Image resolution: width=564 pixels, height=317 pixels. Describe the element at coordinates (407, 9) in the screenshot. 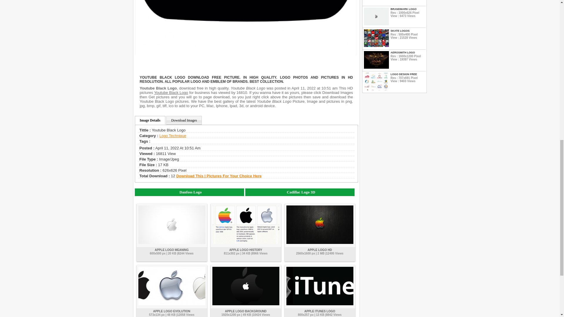

I see `BRANDMARK LOGO` at that location.